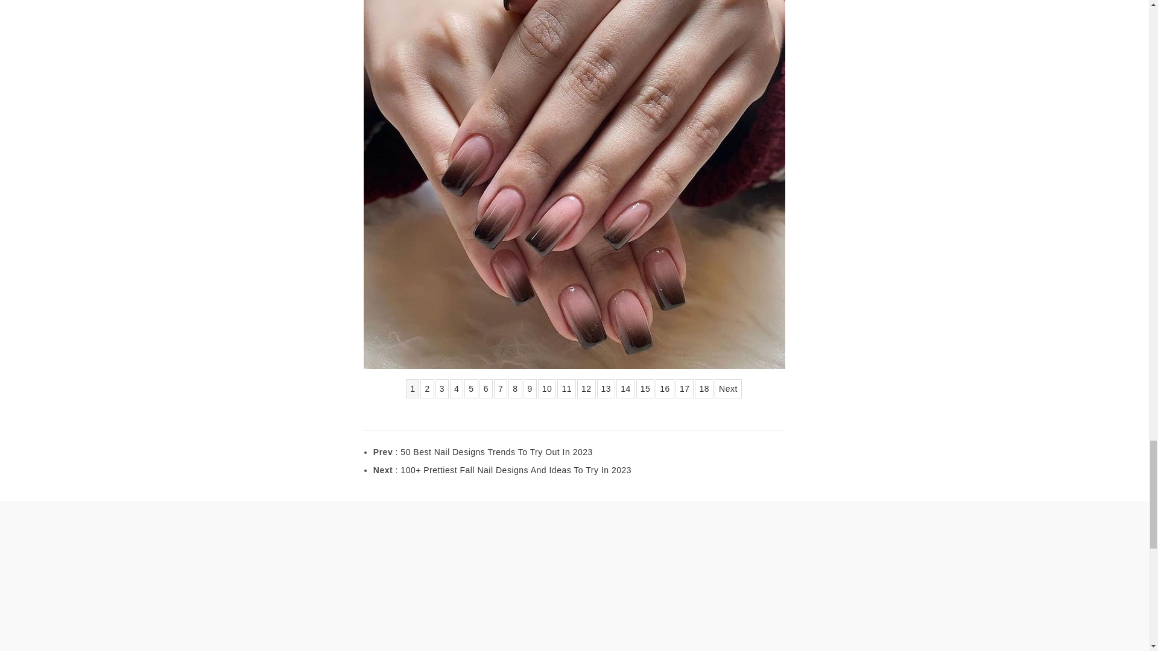 Image resolution: width=1158 pixels, height=651 pixels. Describe the element at coordinates (586, 388) in the screenshot. I see `12` at that location.